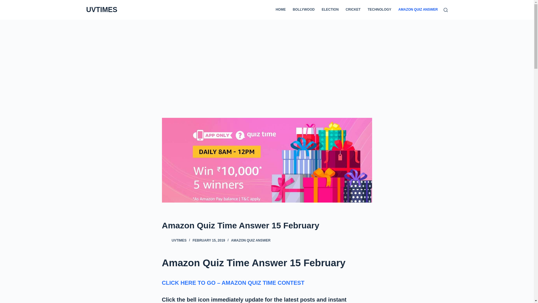 The image size is (538, 303). What do you see at coordinates (303, 10) in the screenshot?
I see `BOLLYWOOD` at bounding box center [303, 10].